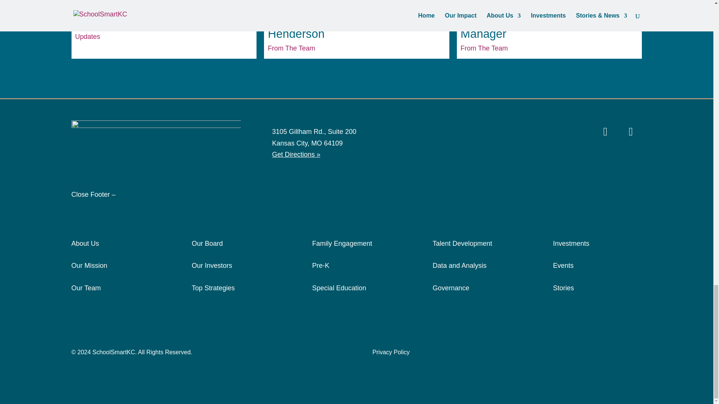 This screenshot has height=404, width=719. I want to click on Our Investors, so click(212, 266).